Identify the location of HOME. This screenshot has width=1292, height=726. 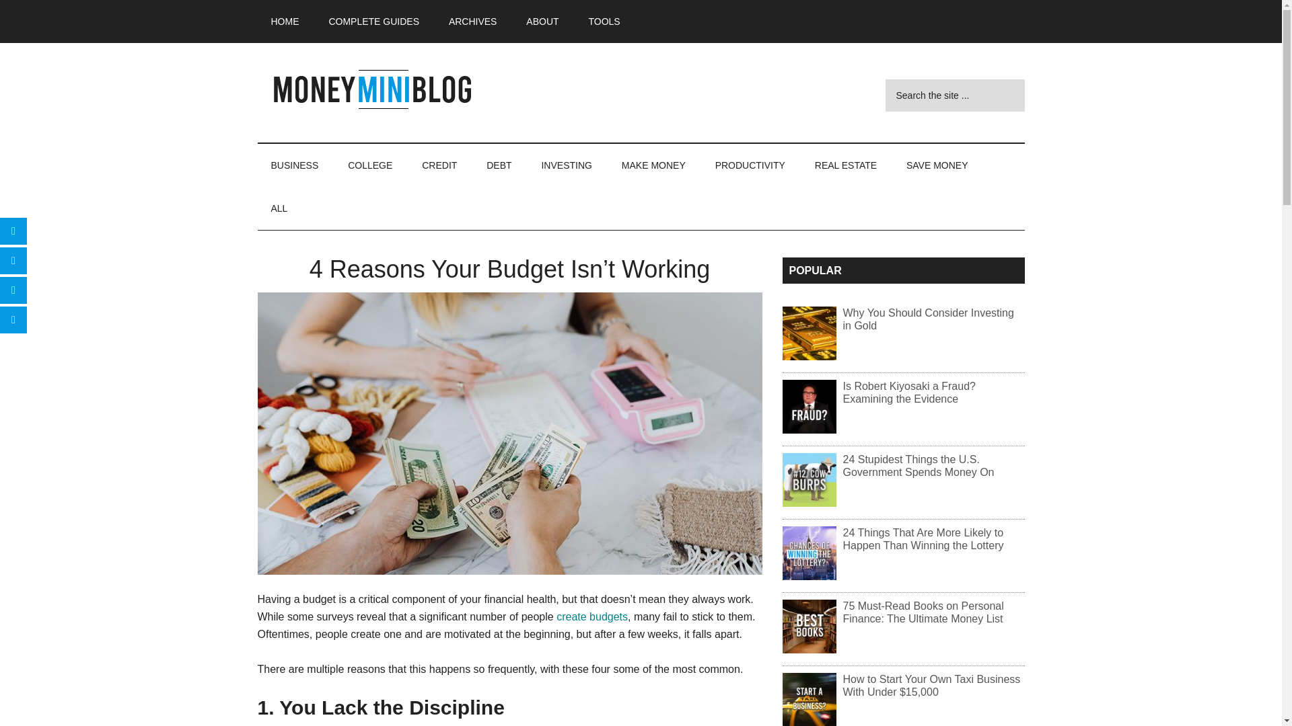
(285, 22).